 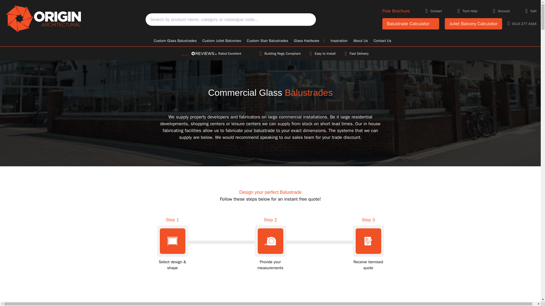 What do you see at coordinates (467, 11) in the screenshot?
I see `Tech Help` at bounding box center [467, 11].